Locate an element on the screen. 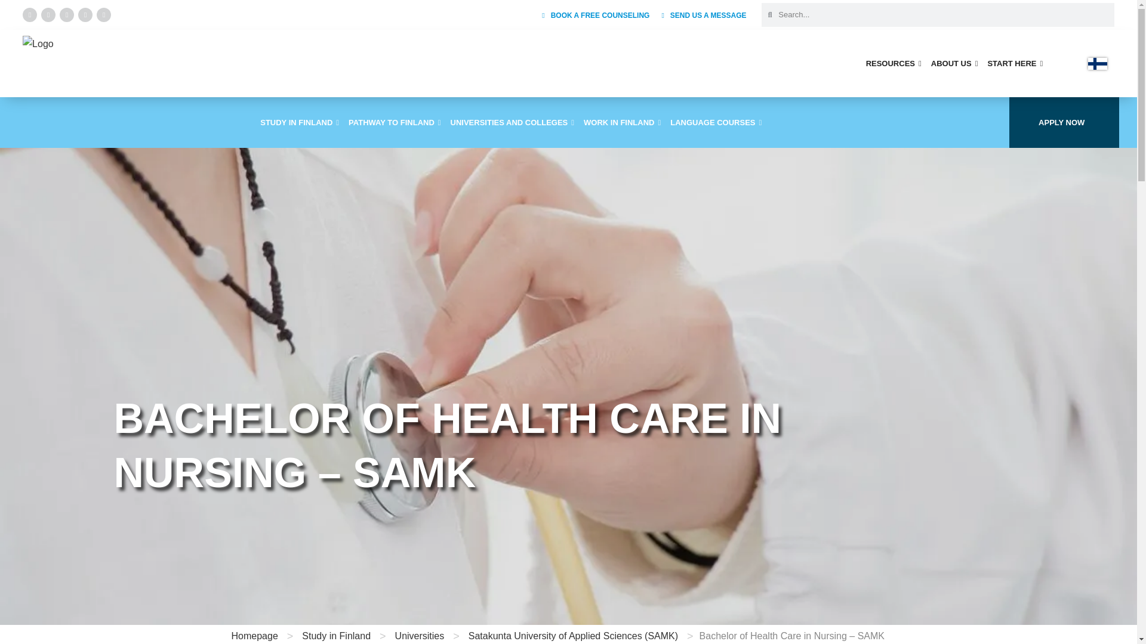 The image size is (1146, 644). Universities is located at coordinates (420, 636).